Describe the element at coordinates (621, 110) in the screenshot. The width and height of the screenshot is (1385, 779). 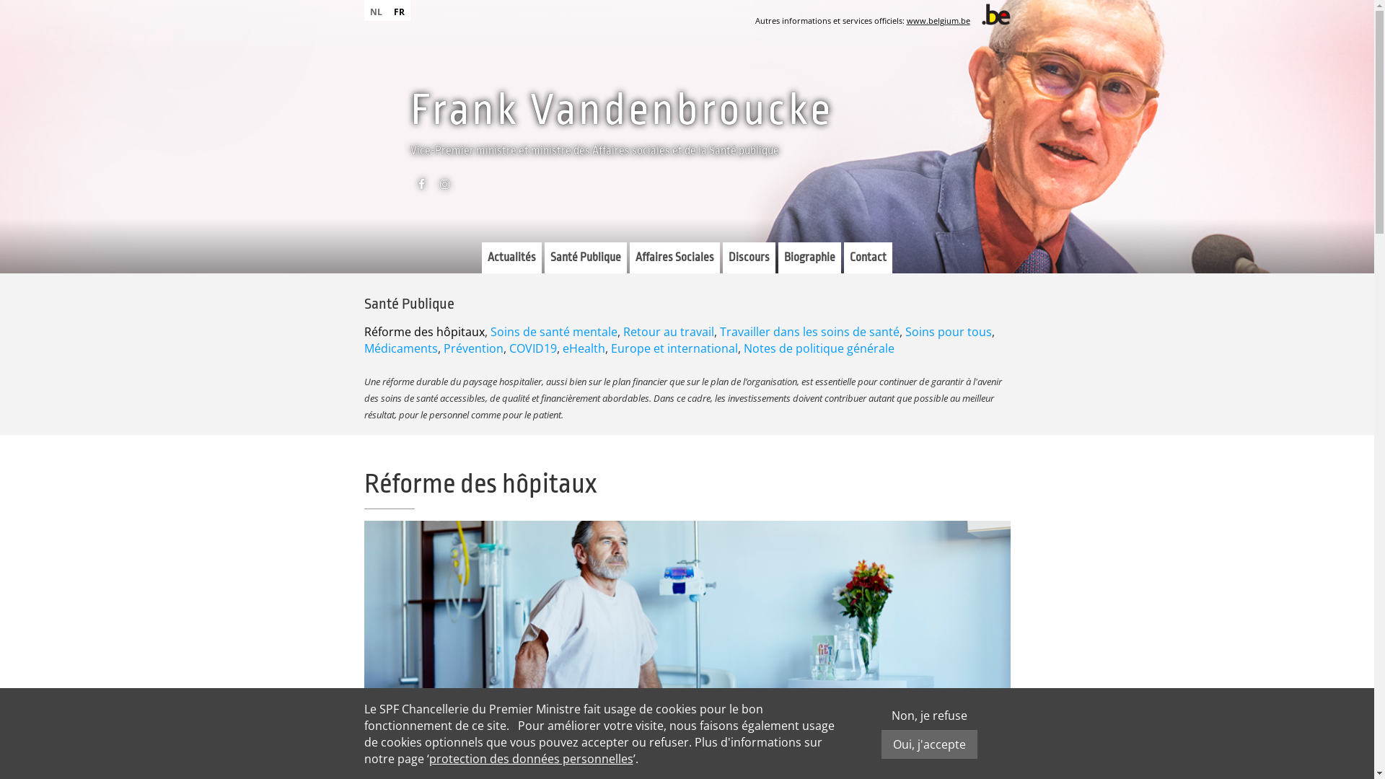
I see `Frank Vandenbroucke` at that location.